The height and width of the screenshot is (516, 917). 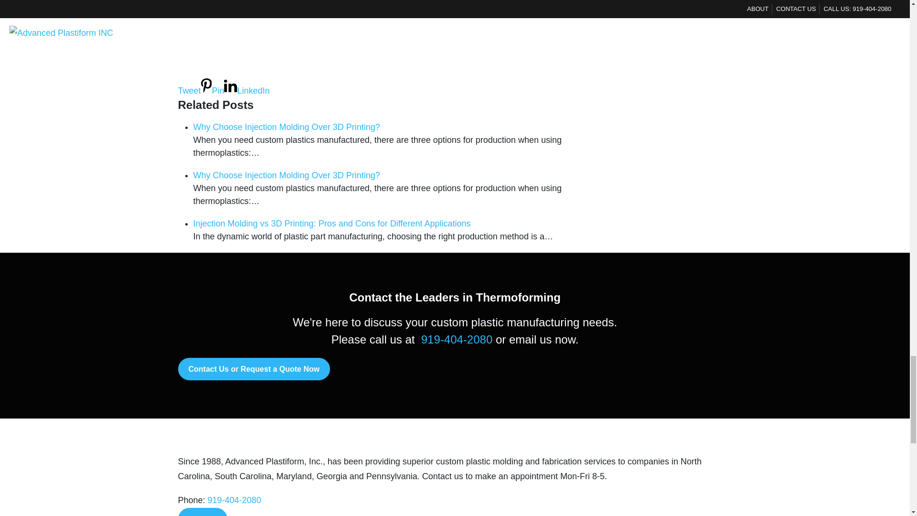 I want to click on Share on Twitter, so click(x=383, y=81).